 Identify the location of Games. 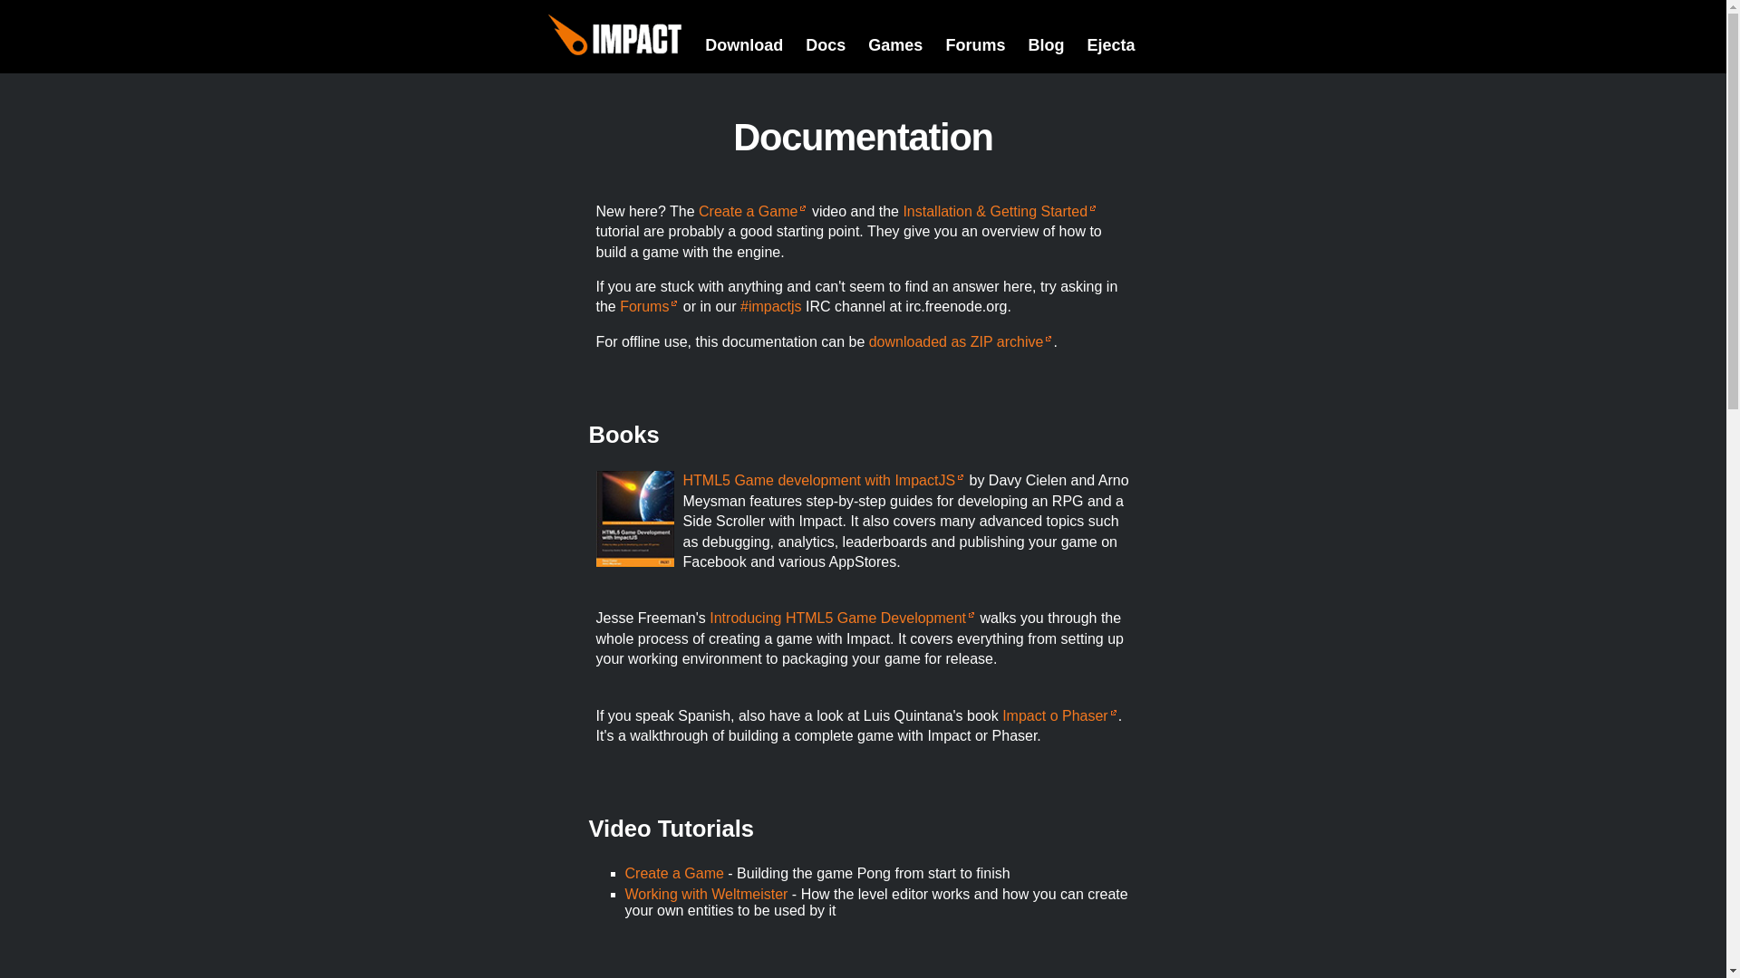
(895, 45).